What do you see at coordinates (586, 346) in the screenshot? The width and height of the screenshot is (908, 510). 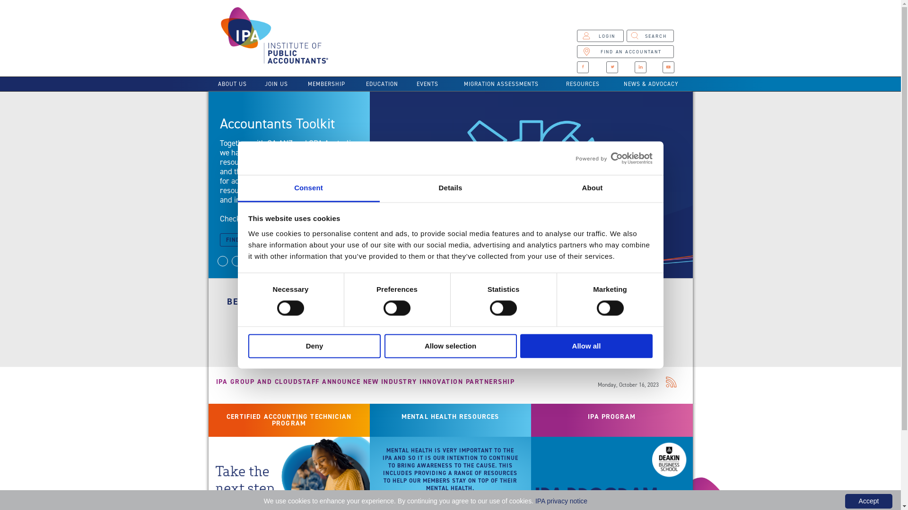 I see `Allow all` at bounding box center [586, 346].